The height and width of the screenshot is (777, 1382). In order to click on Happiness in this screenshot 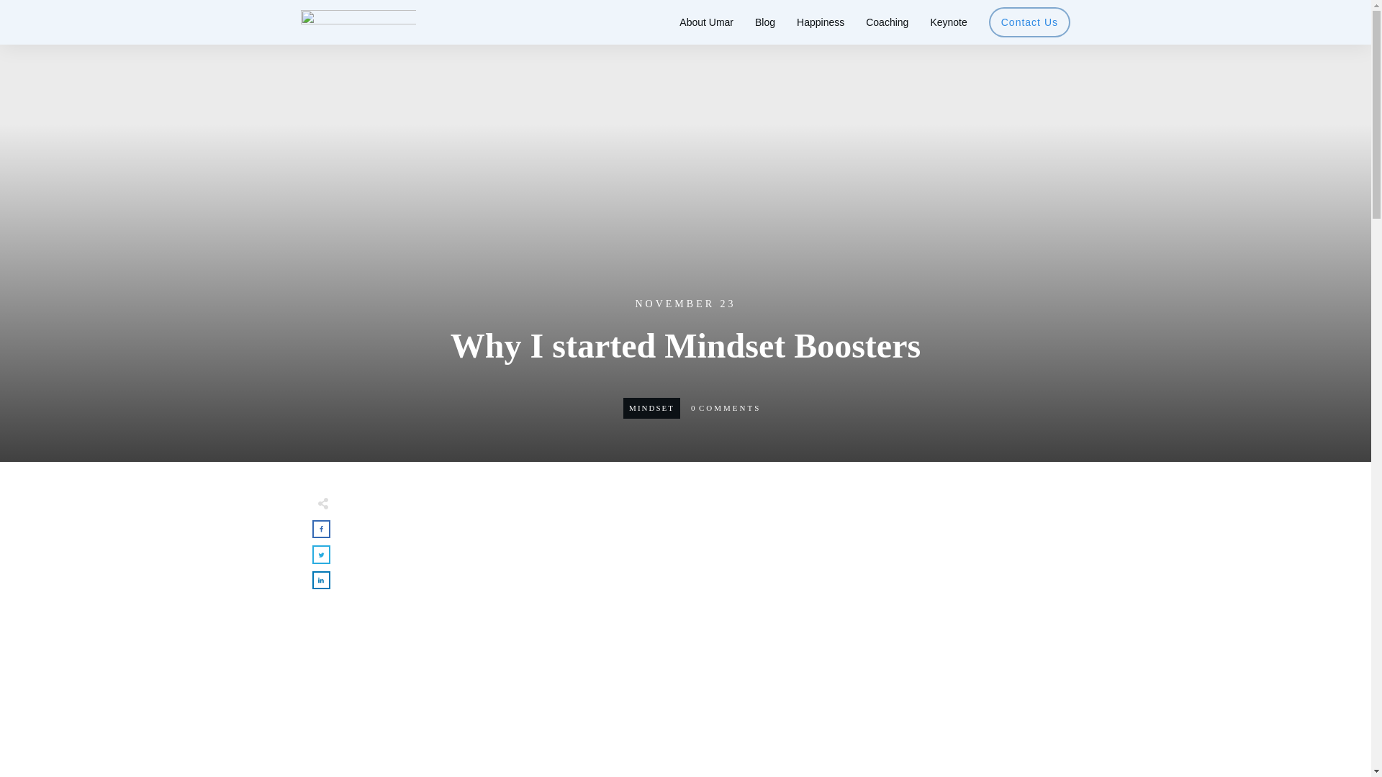, I will do `click(821, 22)`.